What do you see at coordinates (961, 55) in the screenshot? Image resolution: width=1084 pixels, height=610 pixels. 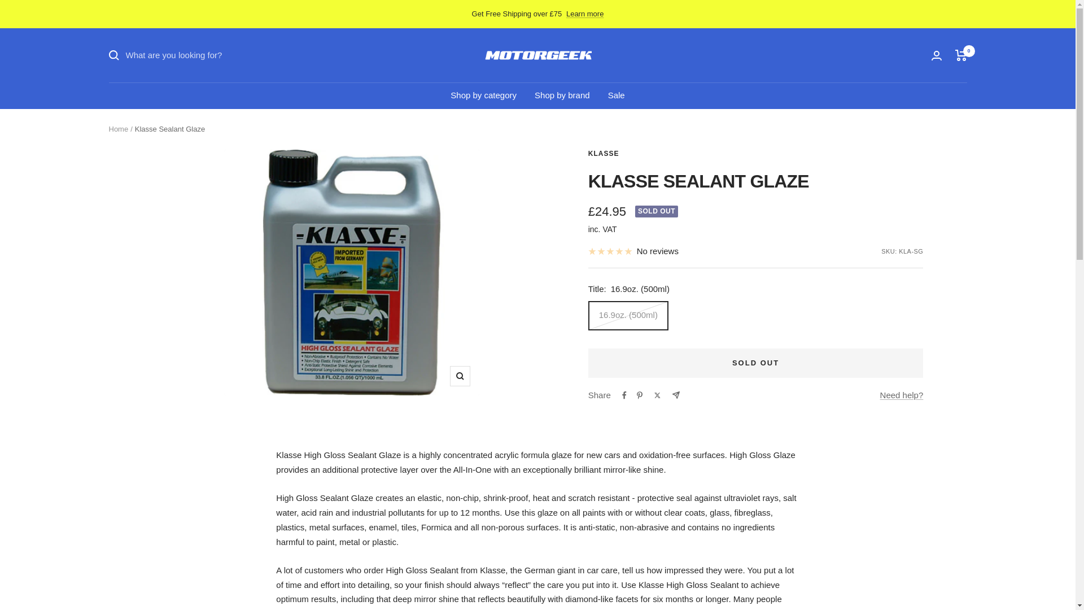 I see `0` at bounding box center [961, 55].